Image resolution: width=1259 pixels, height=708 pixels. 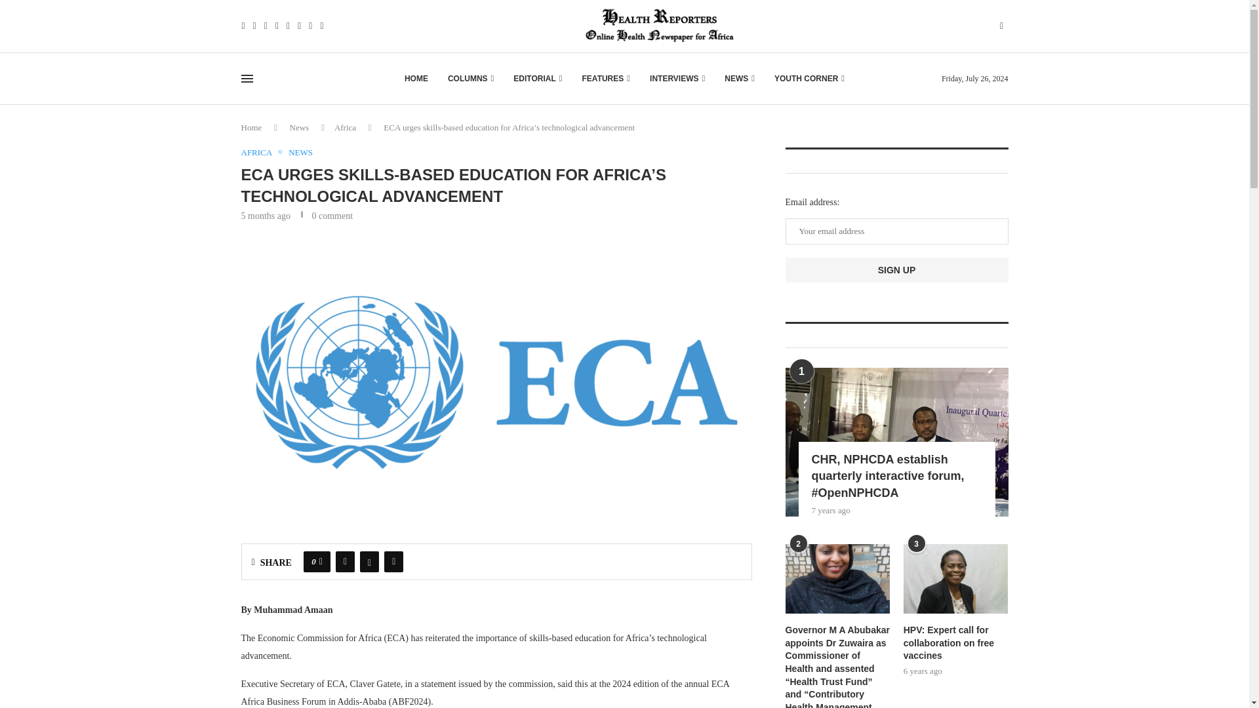 I want to click on FEATURES, so click(x=606, y=79).